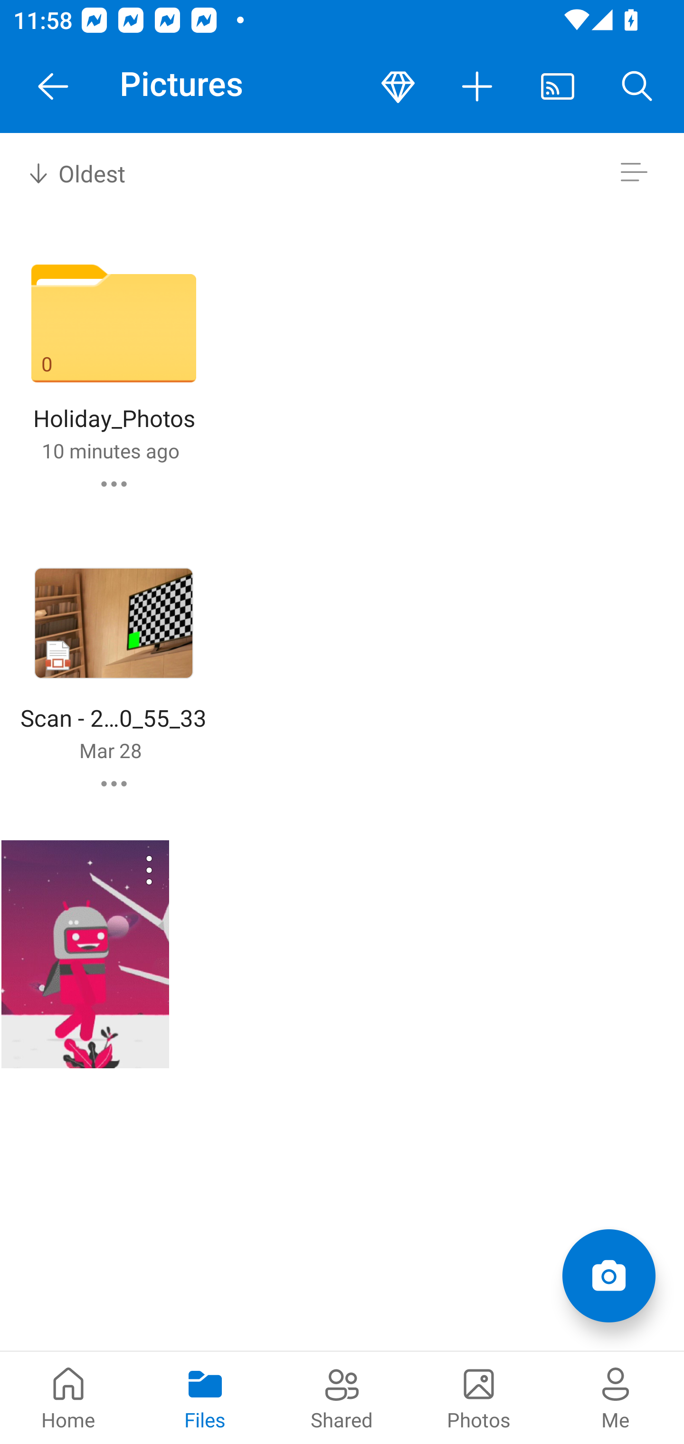 The image size is (684, 1444). Describe the element at coordinates (53, 86) in the screenshot. I see `Navigate Up` at that location.